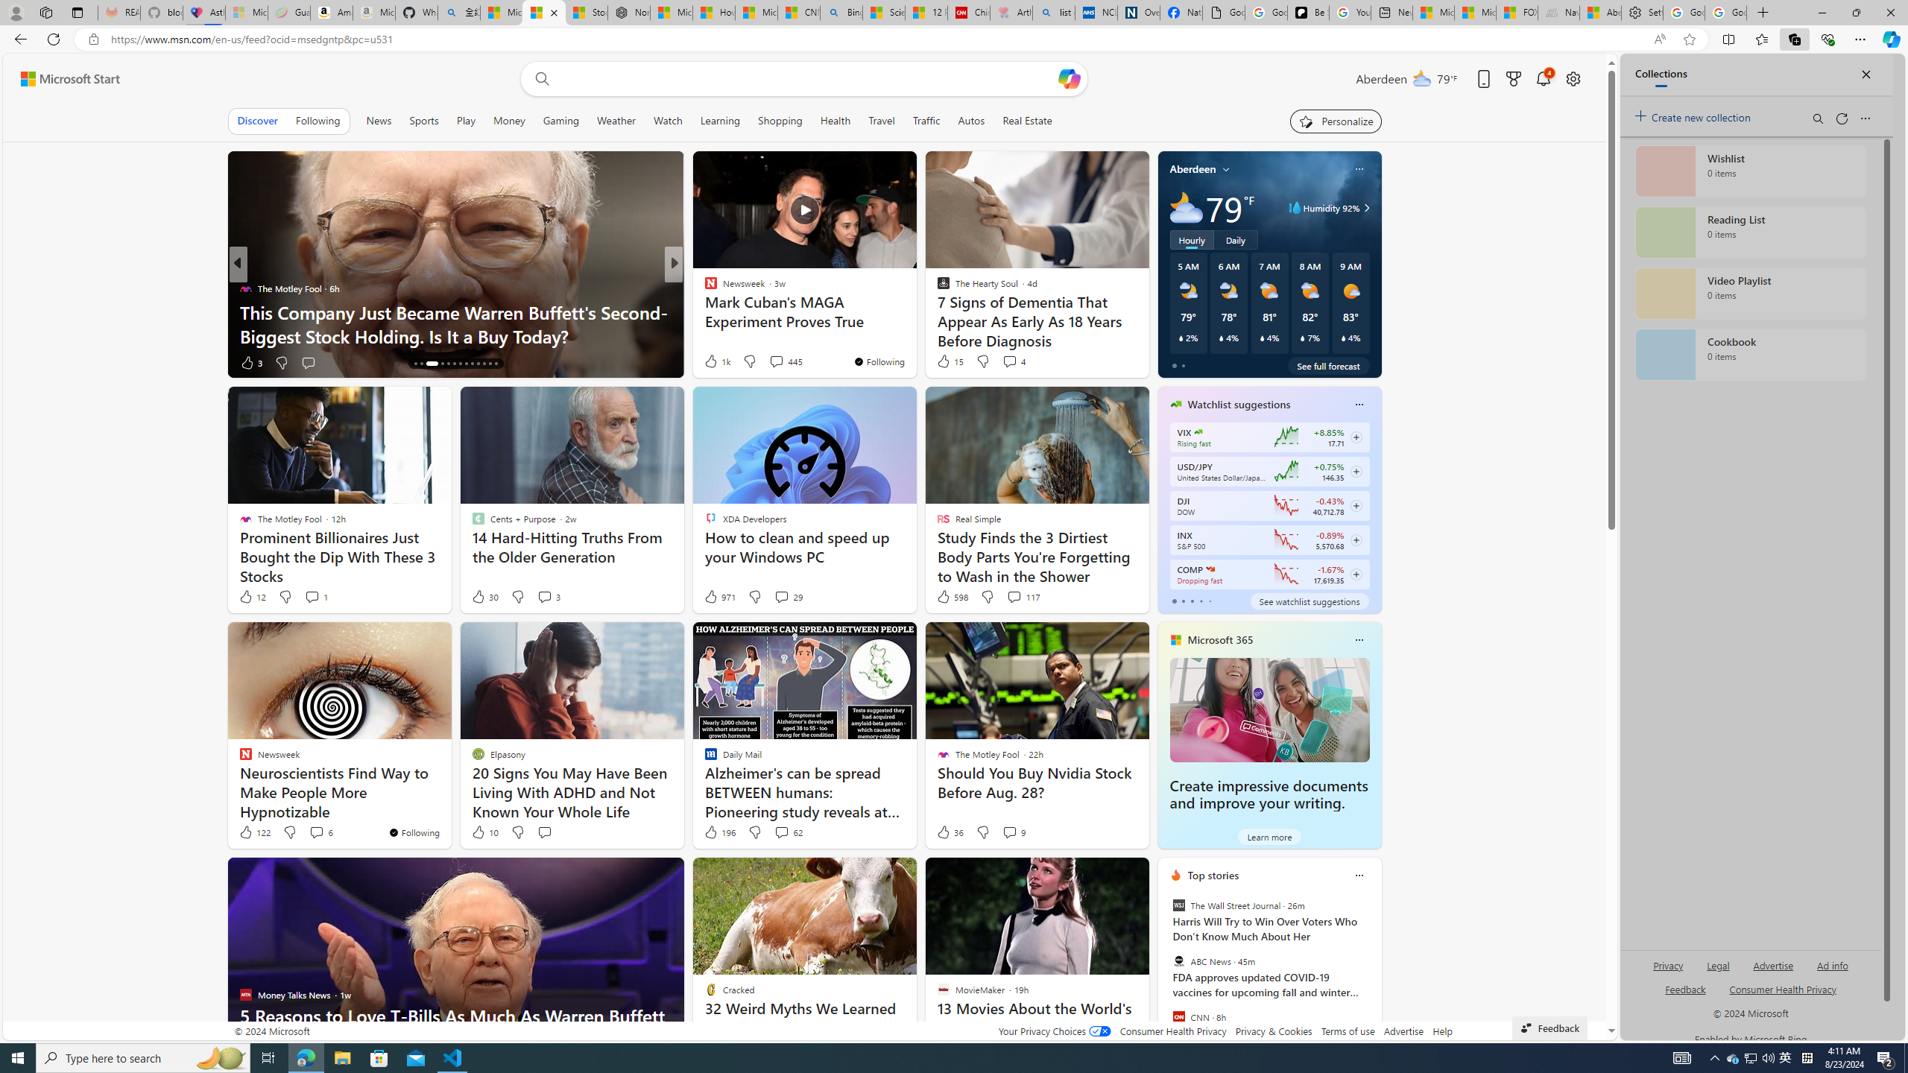  I want to click on Spotlight Feature, so click(704, 288).